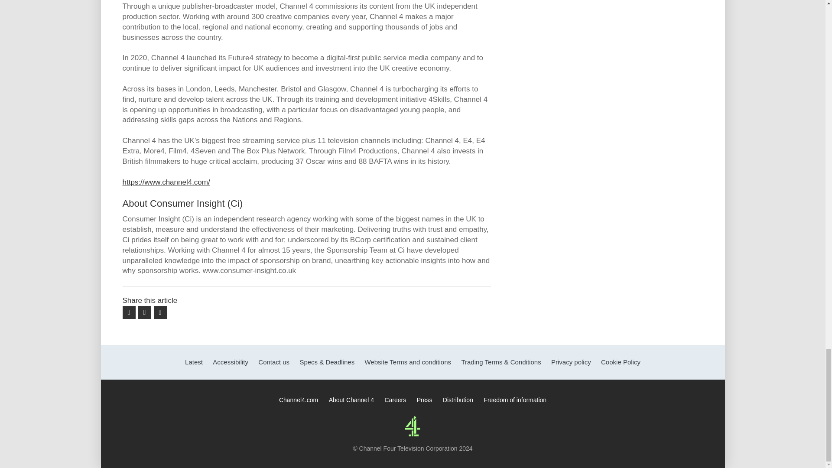 This screenshot has height=468, width=832. I want to click on About Channel 4, so click(351, 400).